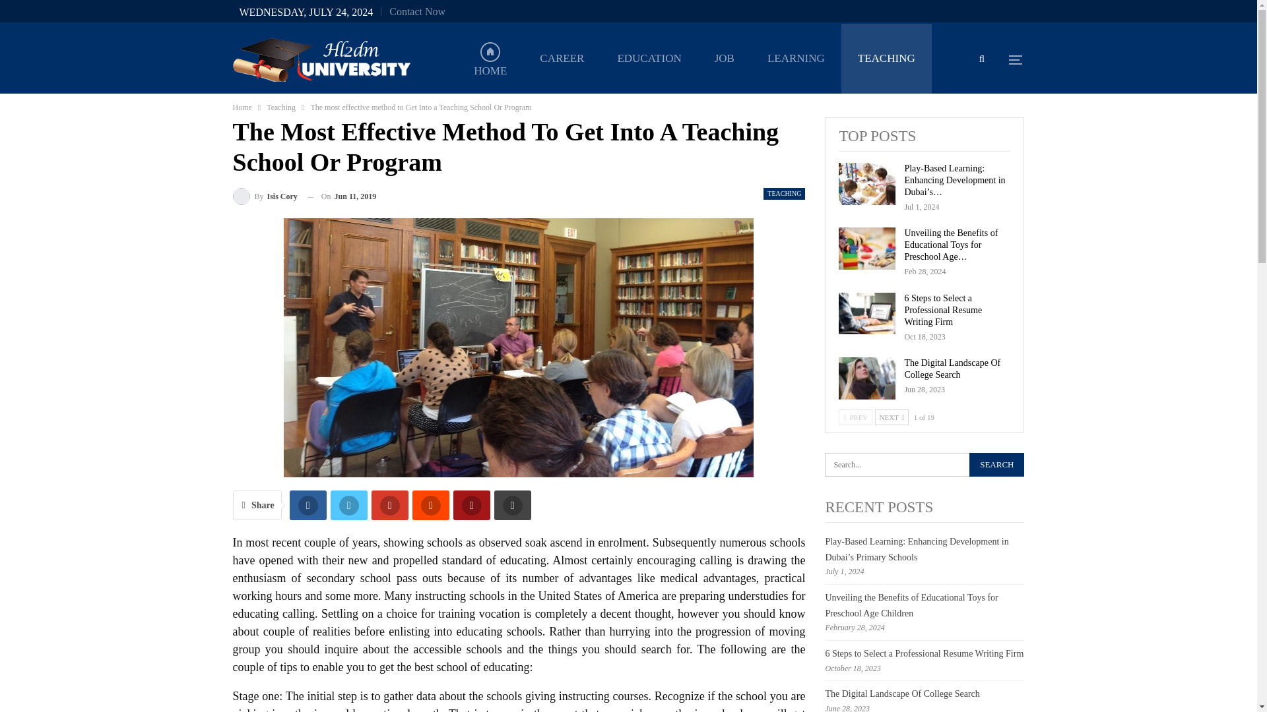  What do you see at coordinates (242, 107) in the screenshot?
I see `Home` at bounding box center [242, 107].